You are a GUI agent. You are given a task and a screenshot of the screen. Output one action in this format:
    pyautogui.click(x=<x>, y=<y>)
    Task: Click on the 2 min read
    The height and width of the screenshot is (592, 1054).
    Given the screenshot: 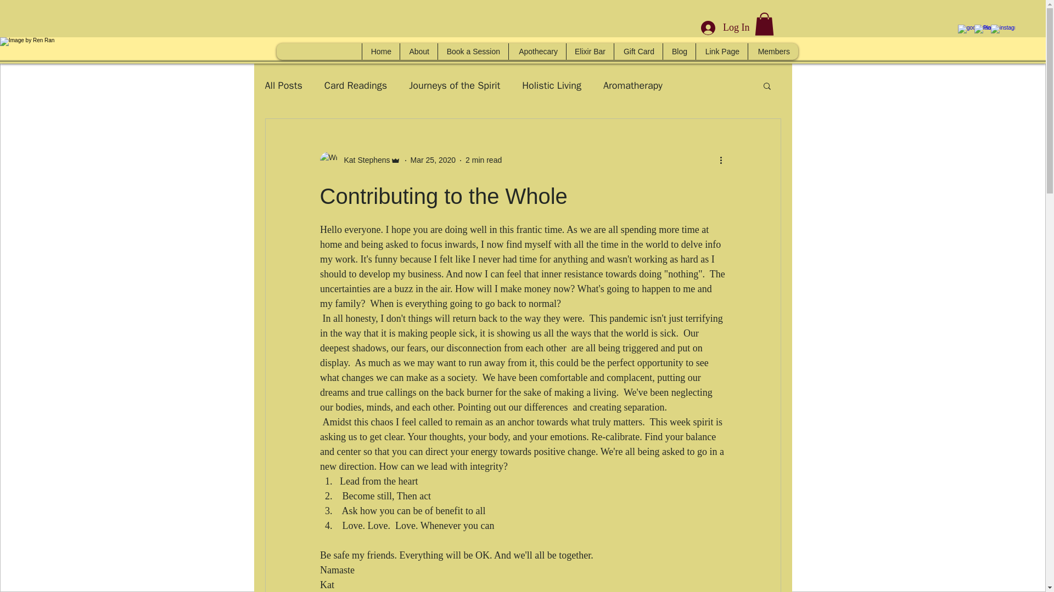 What is the action you would take?
    pyautogui.click(x=483, y=160)
    